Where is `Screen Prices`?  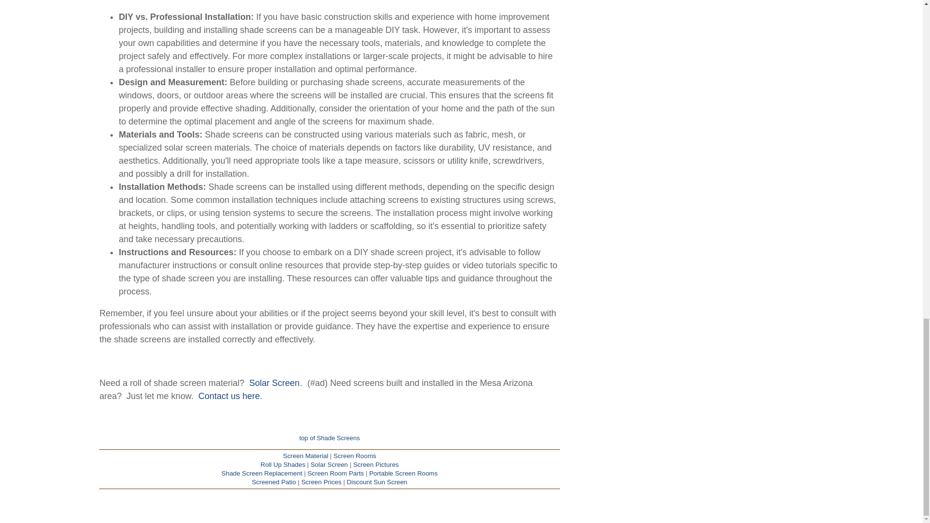 Screen Prices is located at coordinates (321, 482).